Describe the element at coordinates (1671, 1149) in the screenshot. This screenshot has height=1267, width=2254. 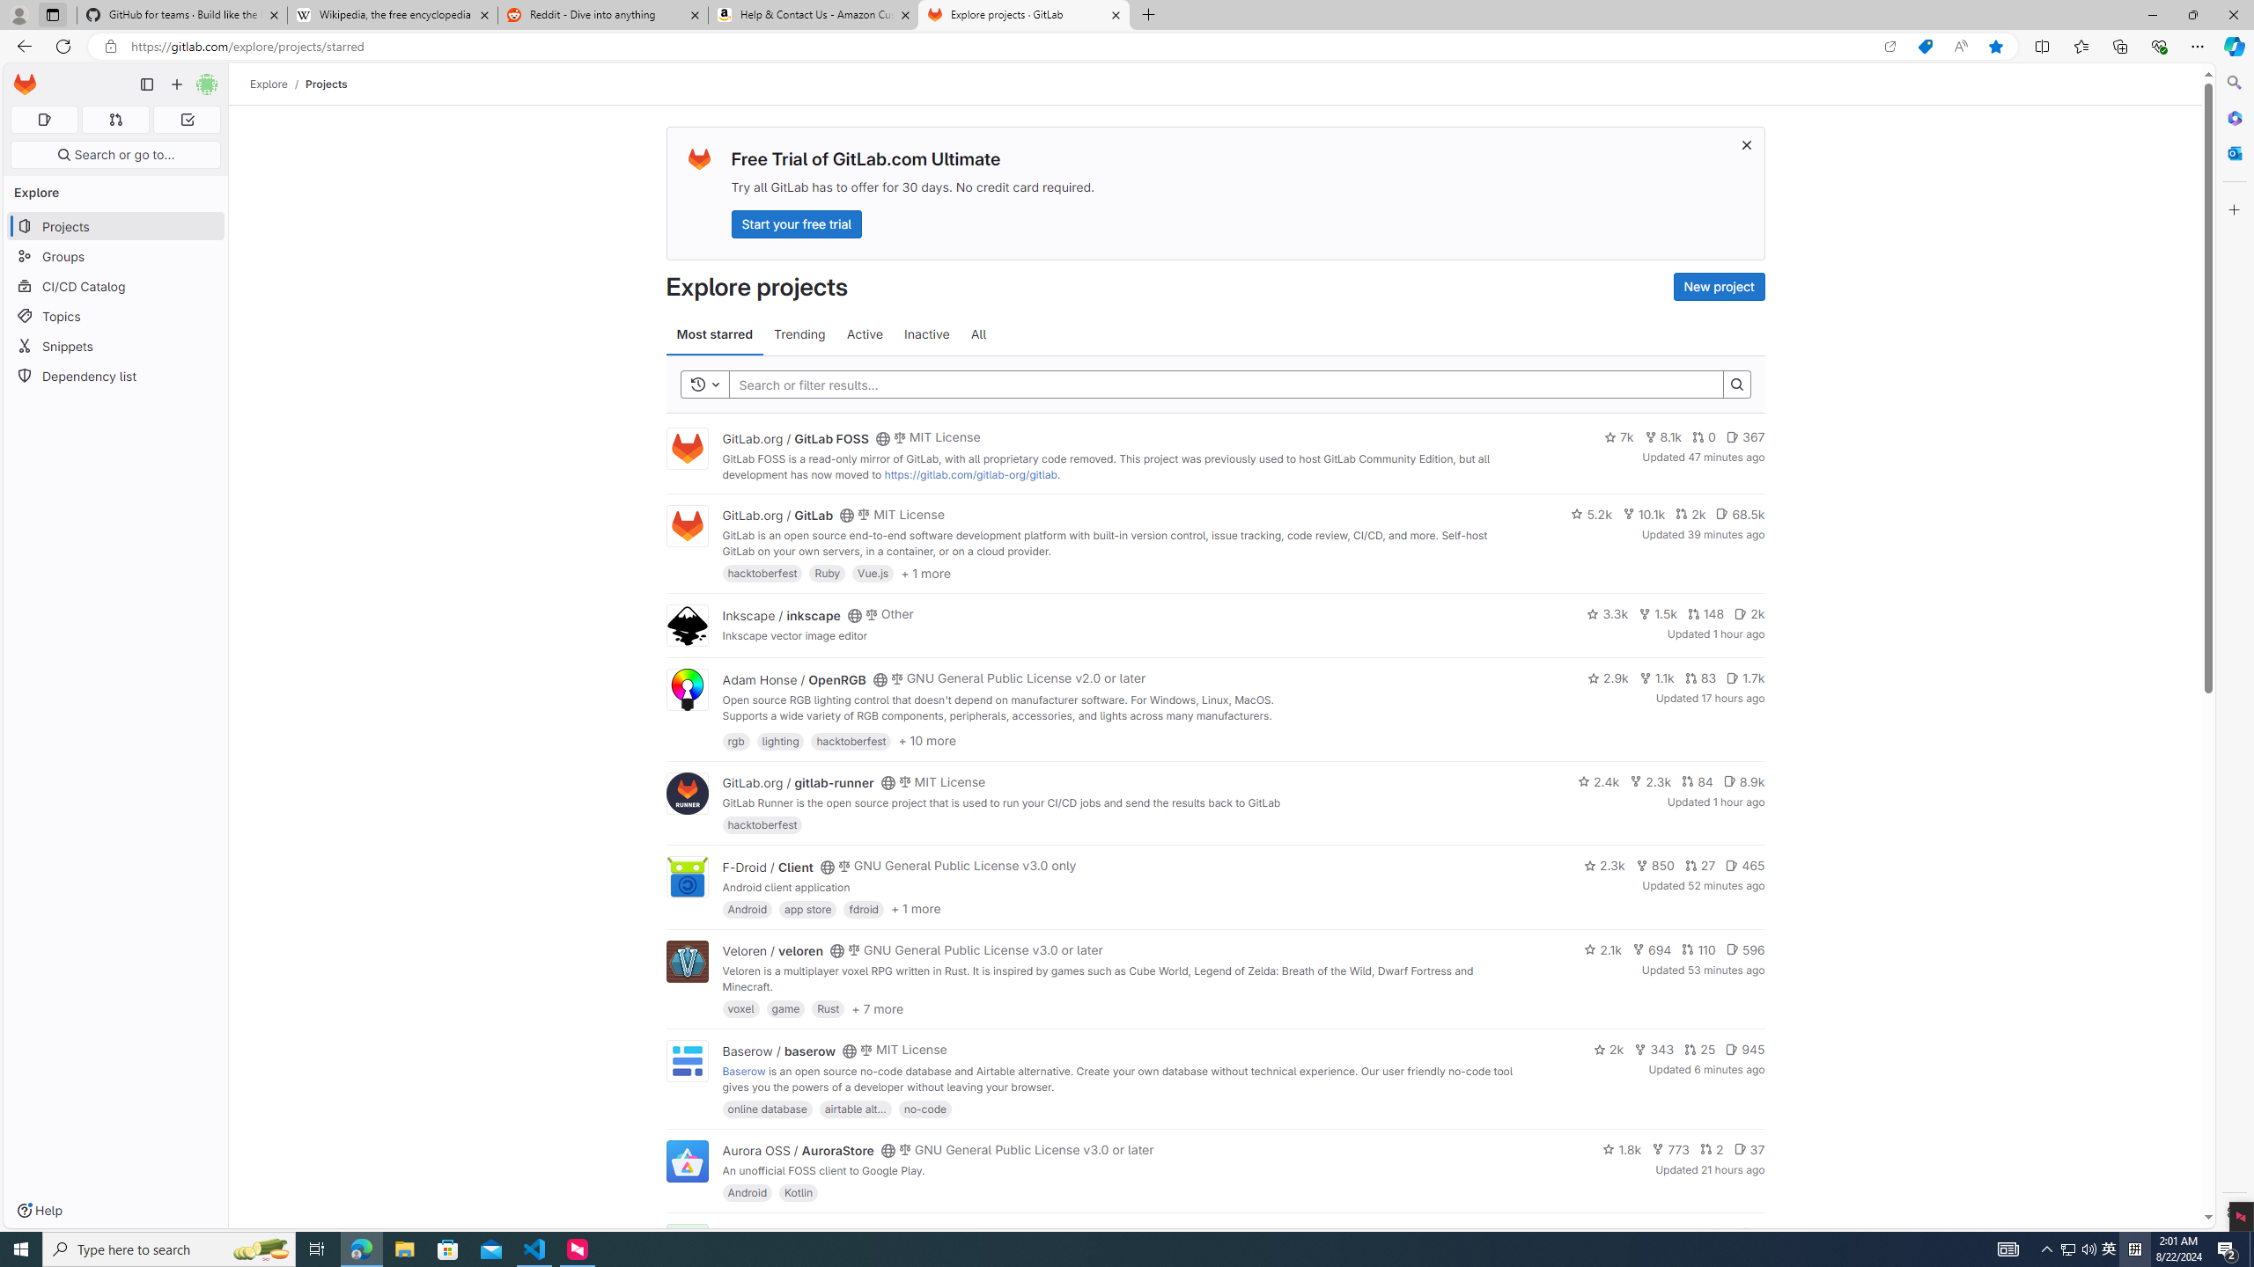
I see `773` at that location.